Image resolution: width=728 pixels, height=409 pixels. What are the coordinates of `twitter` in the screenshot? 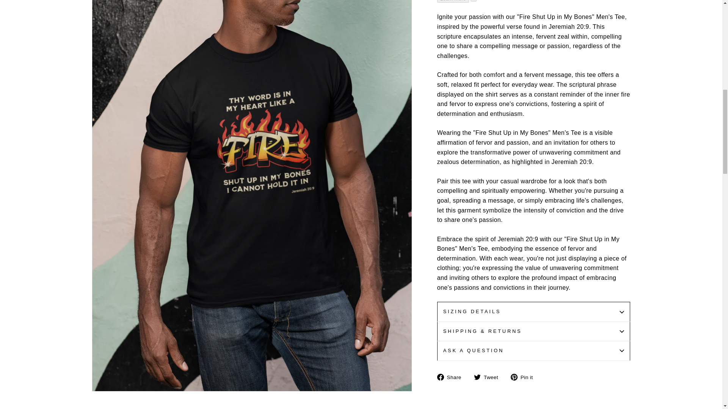 It's located at (477, 377).